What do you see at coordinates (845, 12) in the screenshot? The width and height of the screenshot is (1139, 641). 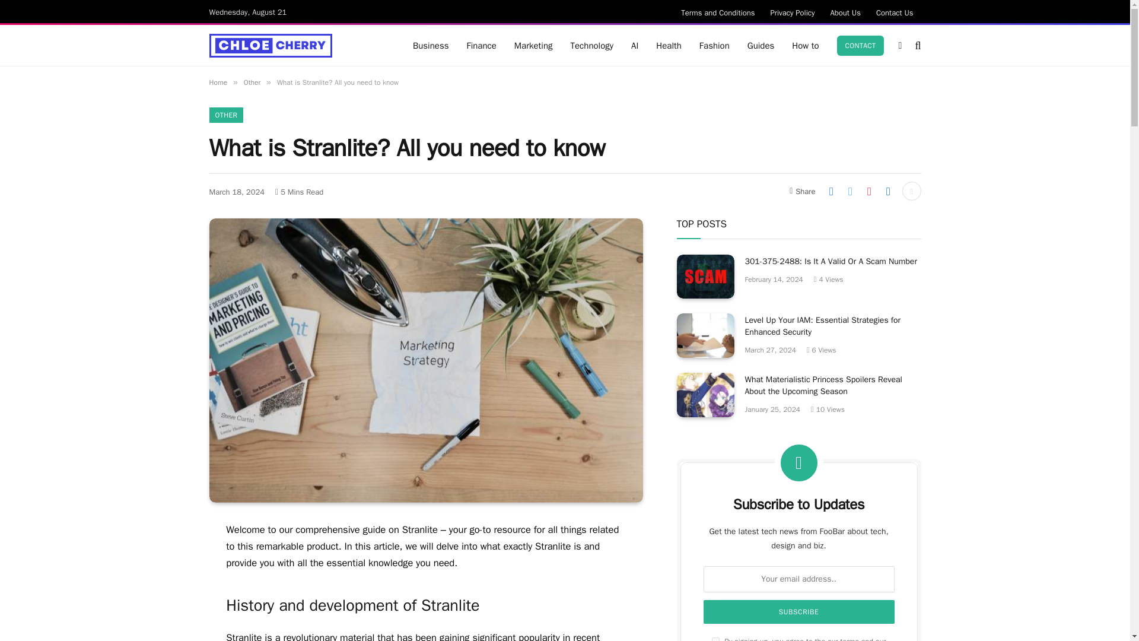 I see `About Us` at bounding box center [845, 12].